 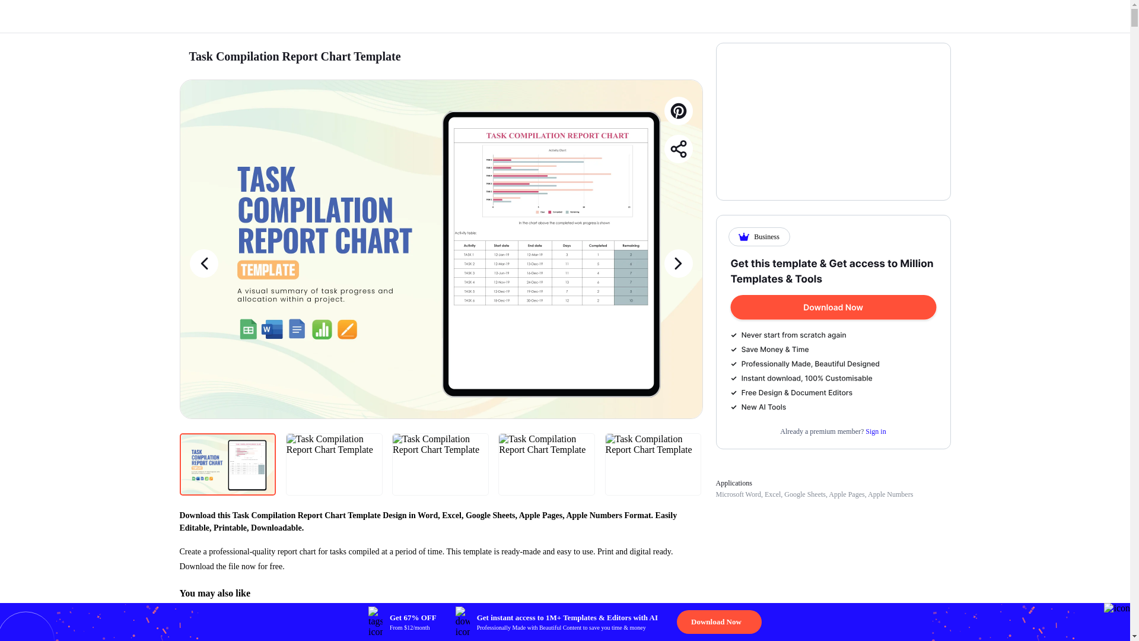 What do you see at coordinates (770, 494) in the screenshot?
I see `, Excel` at bounding box center [770, 494].